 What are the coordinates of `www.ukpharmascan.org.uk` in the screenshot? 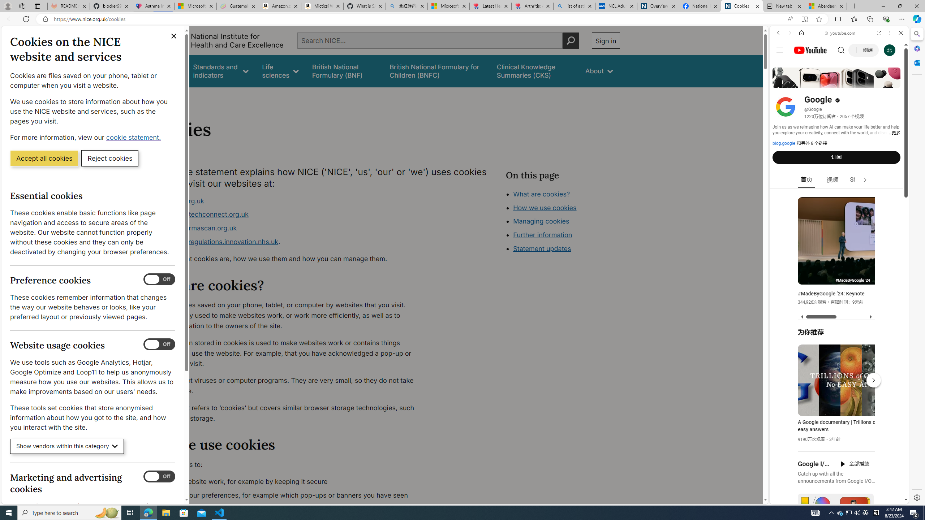 It's located at (288, 228).